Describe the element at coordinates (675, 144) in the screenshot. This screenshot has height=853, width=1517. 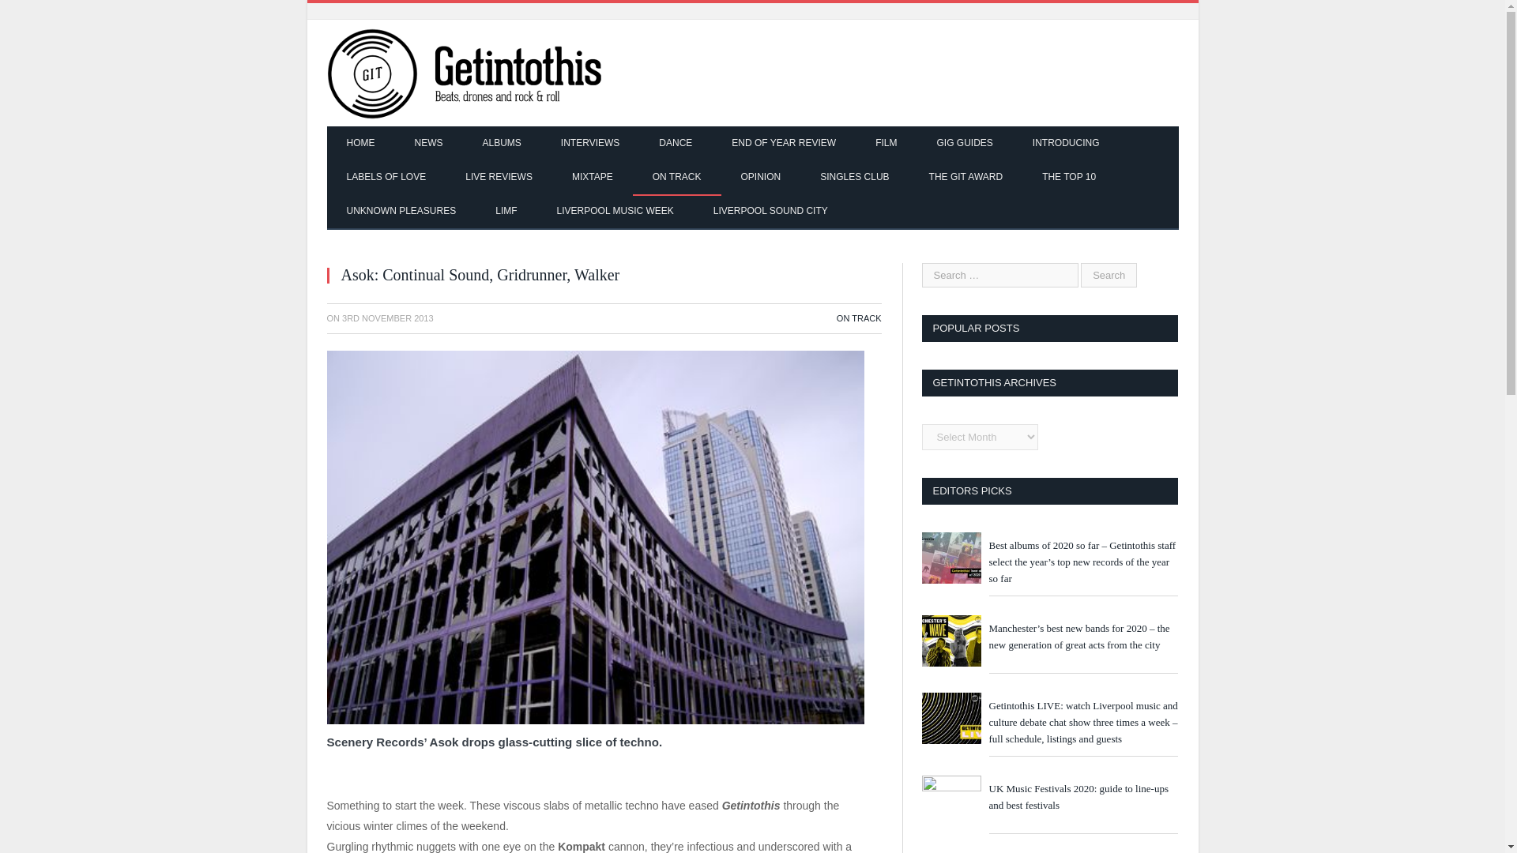
I see `DANCE` at that location.